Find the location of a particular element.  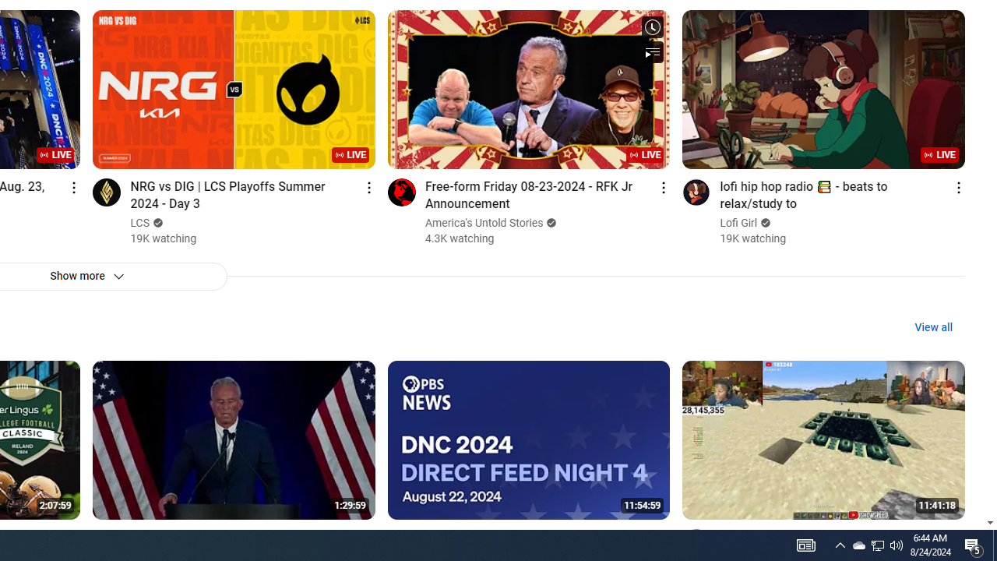

Go to channel is located at coordinates (696, 542).